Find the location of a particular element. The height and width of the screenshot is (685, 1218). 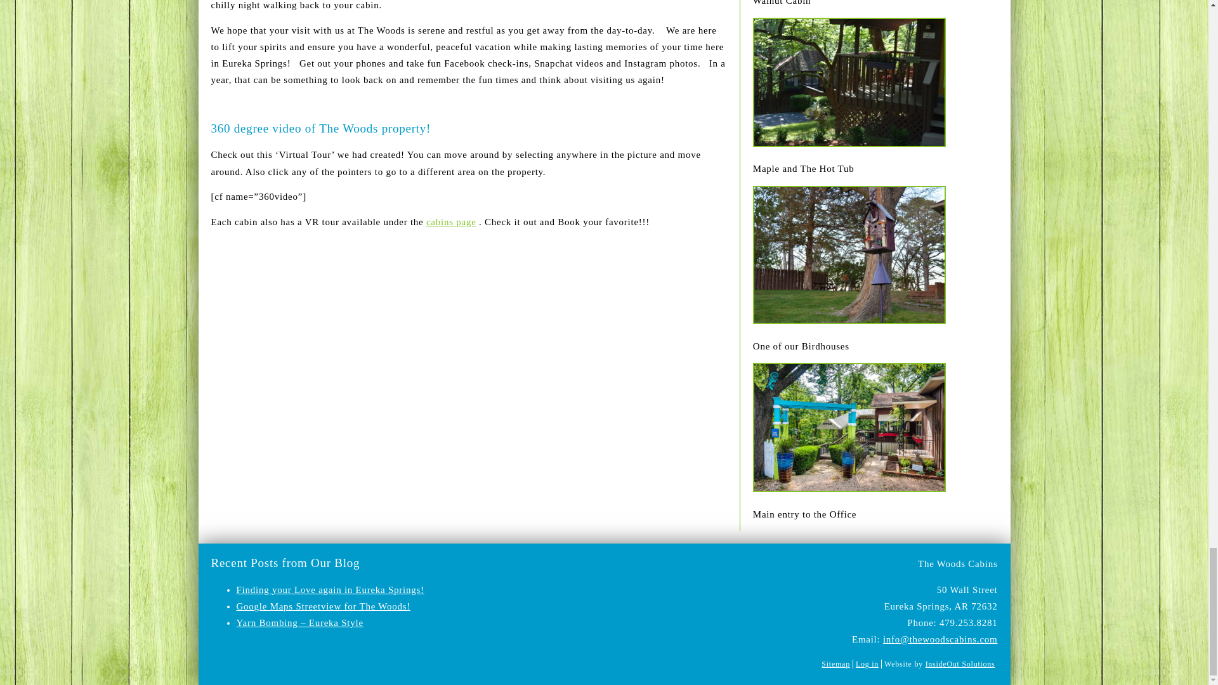

cabins page is located at coordinates (451, 222).